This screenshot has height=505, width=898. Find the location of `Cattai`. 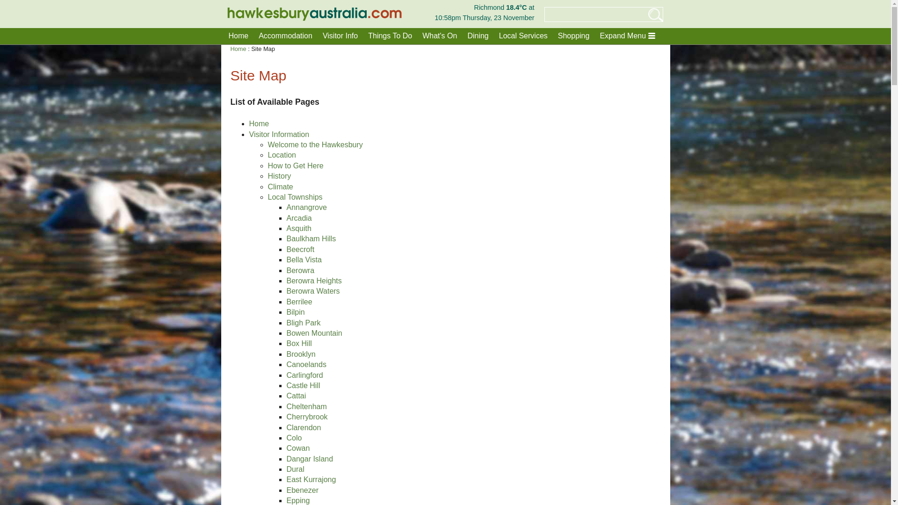

Cattai is located at coordinates (296, 396).